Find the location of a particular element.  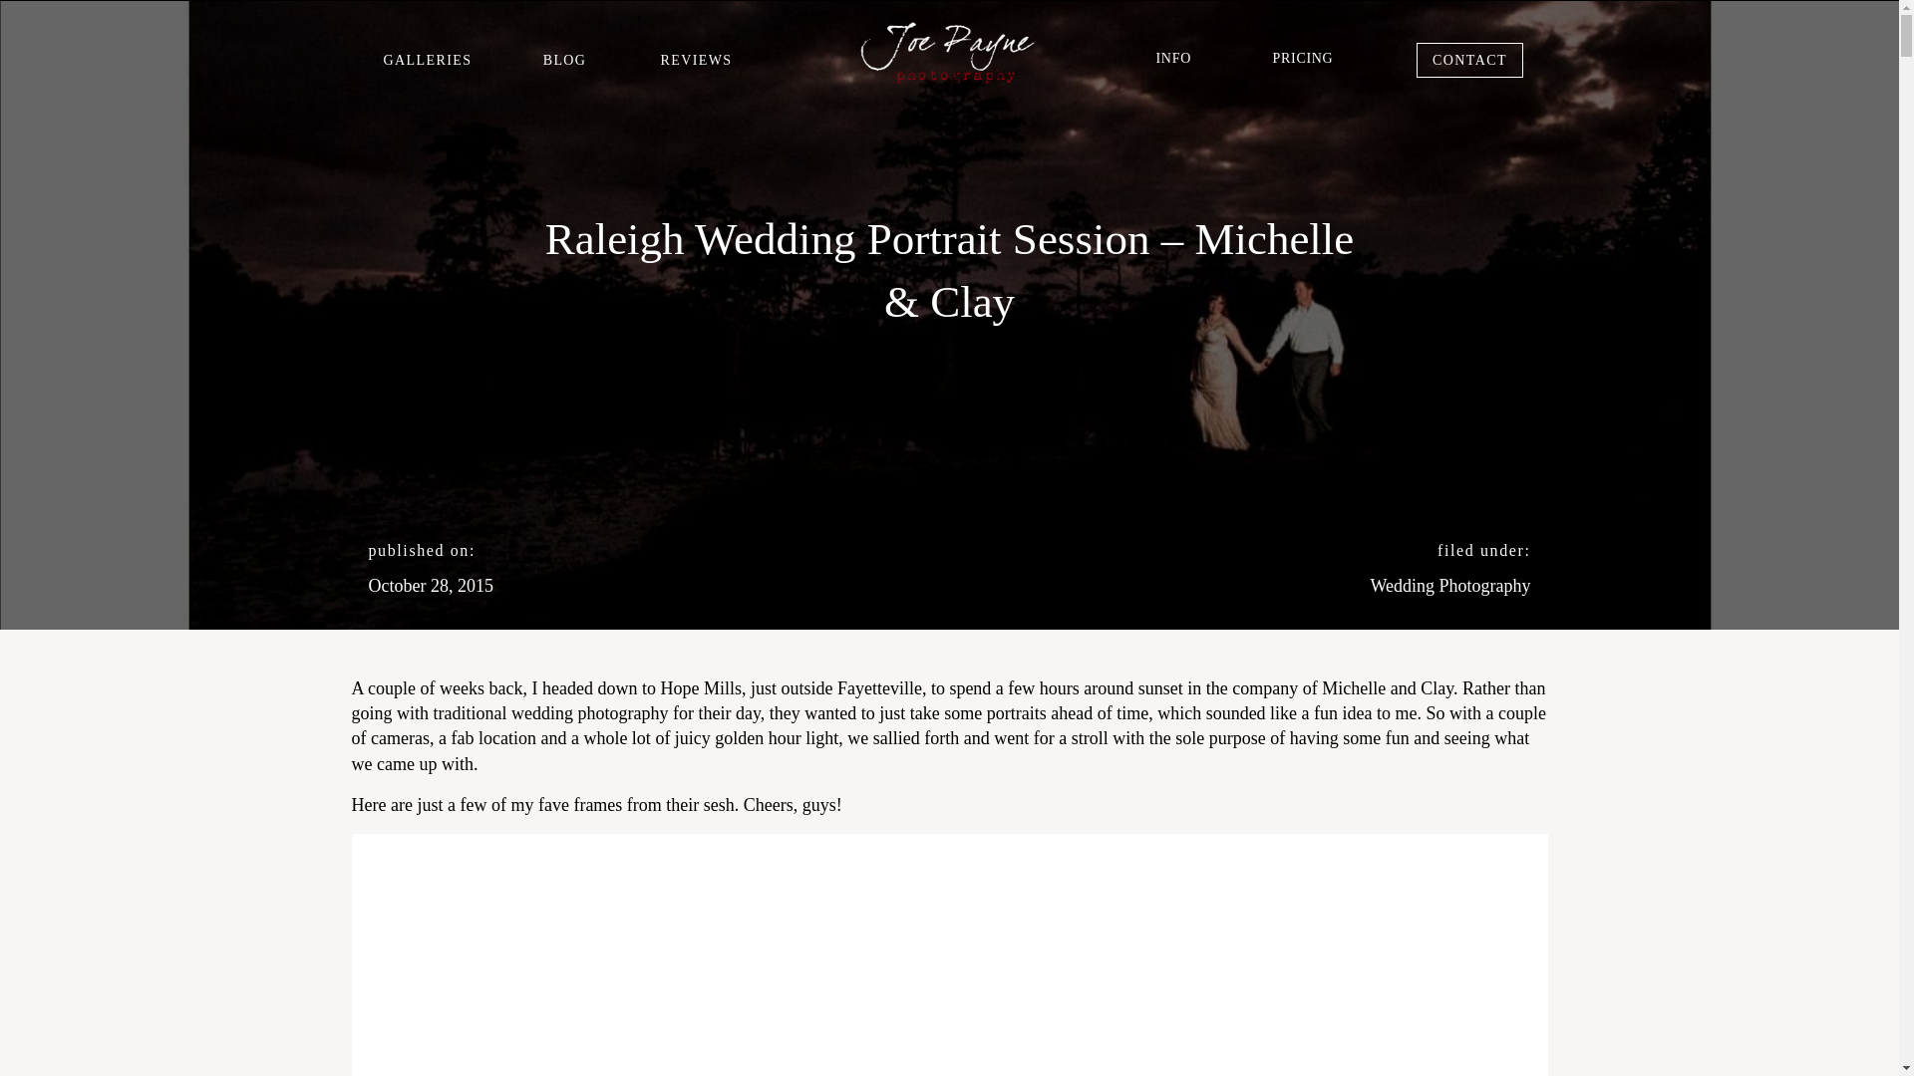

BLOG is located at coordinates (564, 61).